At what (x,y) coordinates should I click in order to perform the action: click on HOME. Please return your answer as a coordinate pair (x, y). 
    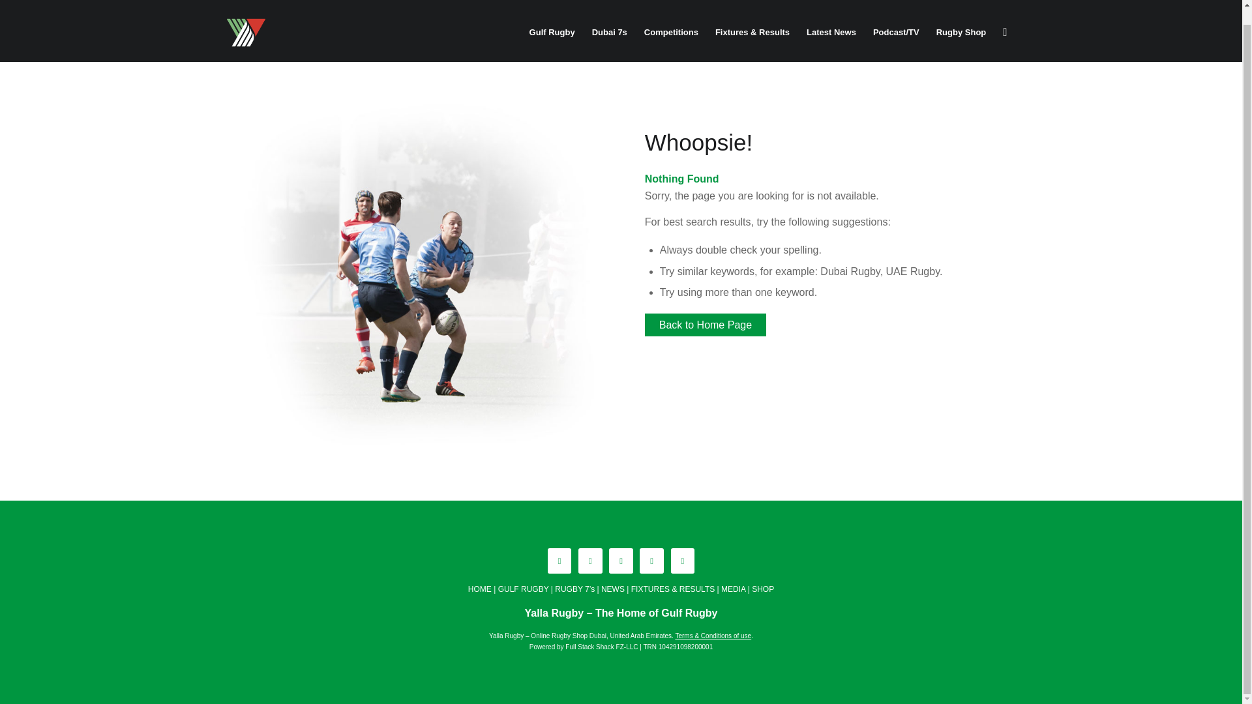
    Looking at the image, I should click on (480, 589).